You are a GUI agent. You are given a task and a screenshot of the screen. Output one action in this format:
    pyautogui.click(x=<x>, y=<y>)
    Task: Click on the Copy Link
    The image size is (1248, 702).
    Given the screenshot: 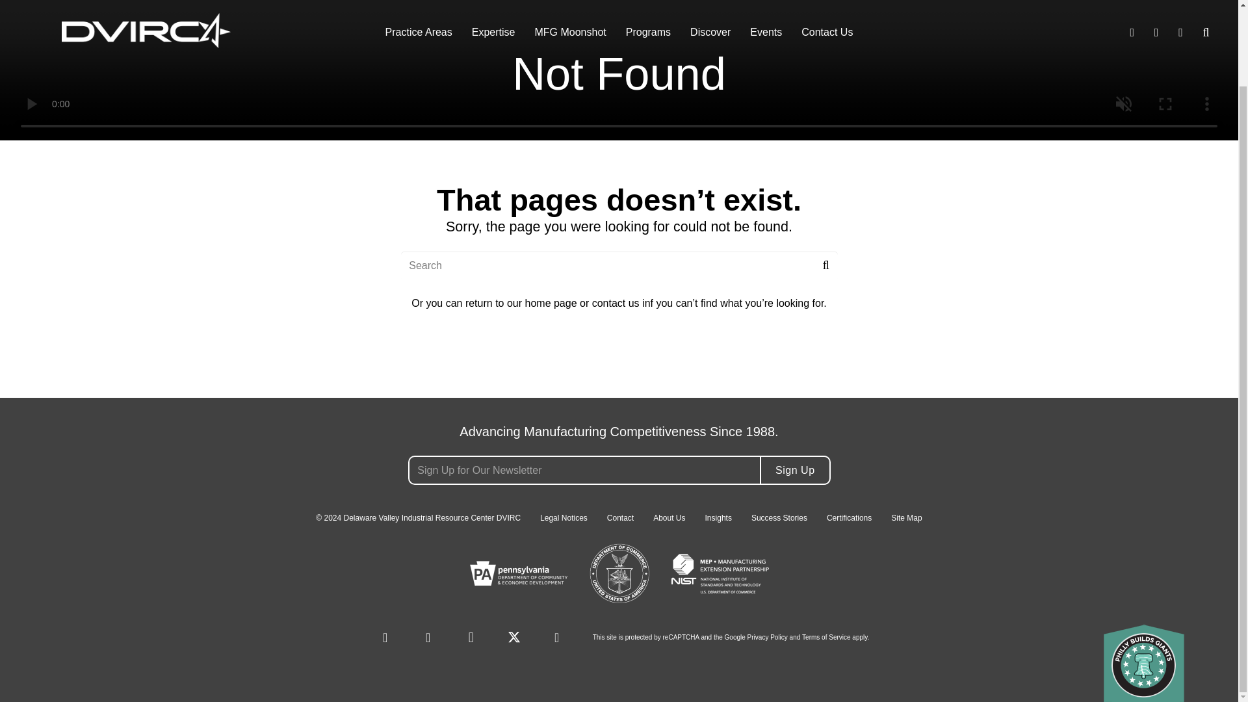 What is the action you would take?
    pyautogui.click(x=82, y=376)
    